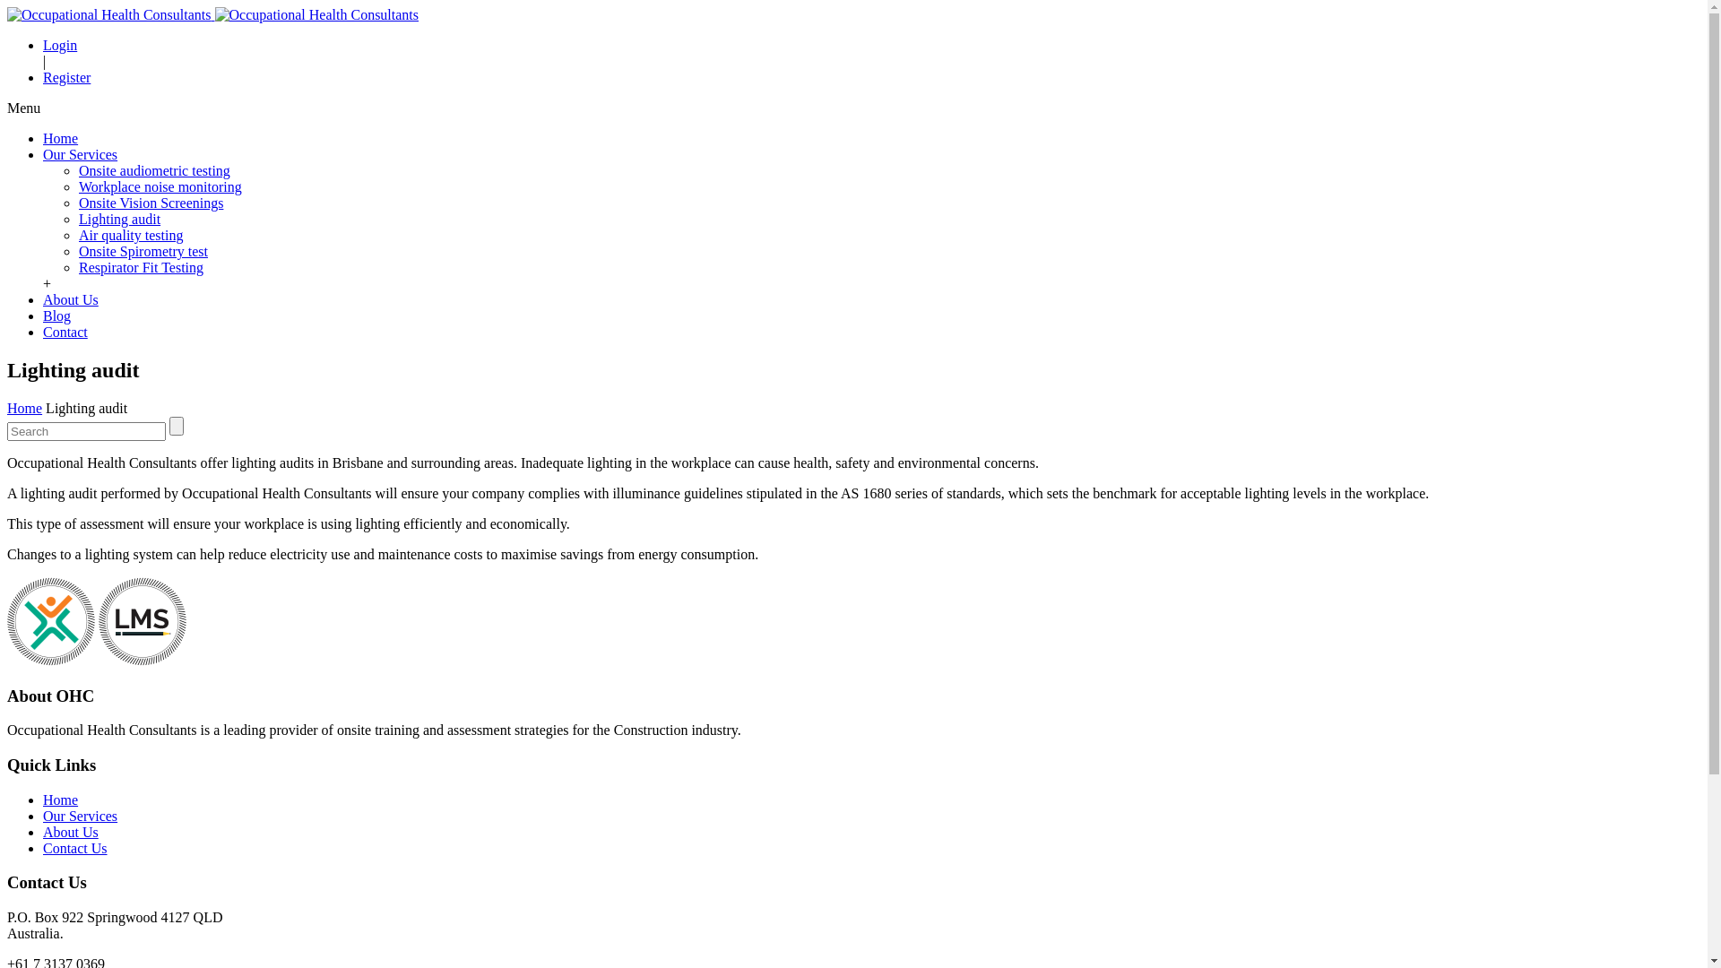 The height and width of the screenshot is (968, 1721). I want to click on Air quality testing, so click(131, 235).